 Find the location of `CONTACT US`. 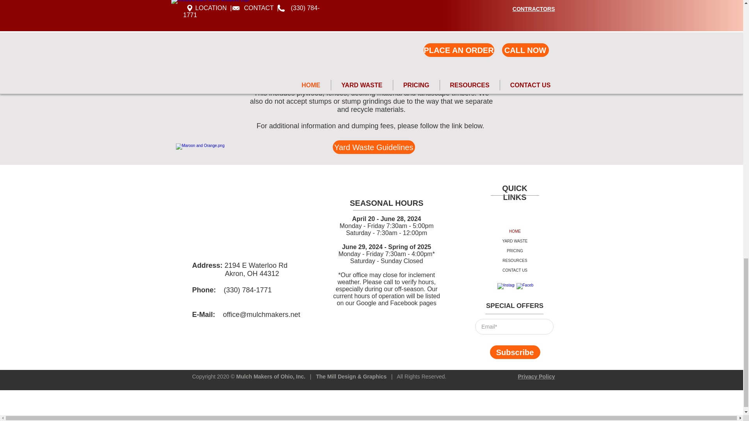

CONTACT US is located at coordinates (515, 271).